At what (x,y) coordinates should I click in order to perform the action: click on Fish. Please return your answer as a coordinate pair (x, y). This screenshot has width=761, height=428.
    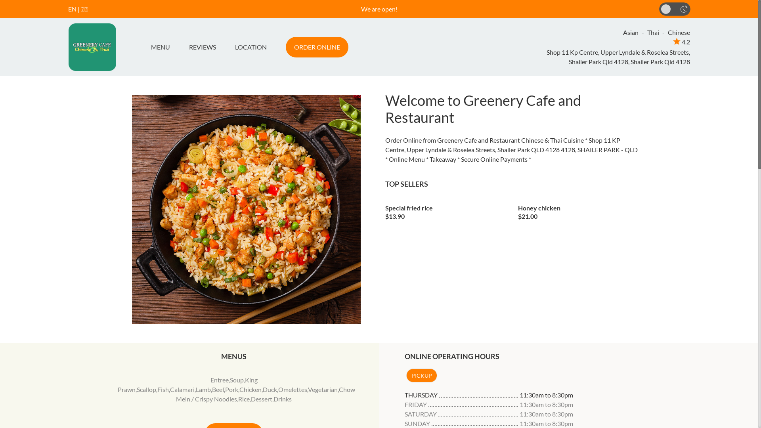
    Looking at the image, I should click on (163, 389).